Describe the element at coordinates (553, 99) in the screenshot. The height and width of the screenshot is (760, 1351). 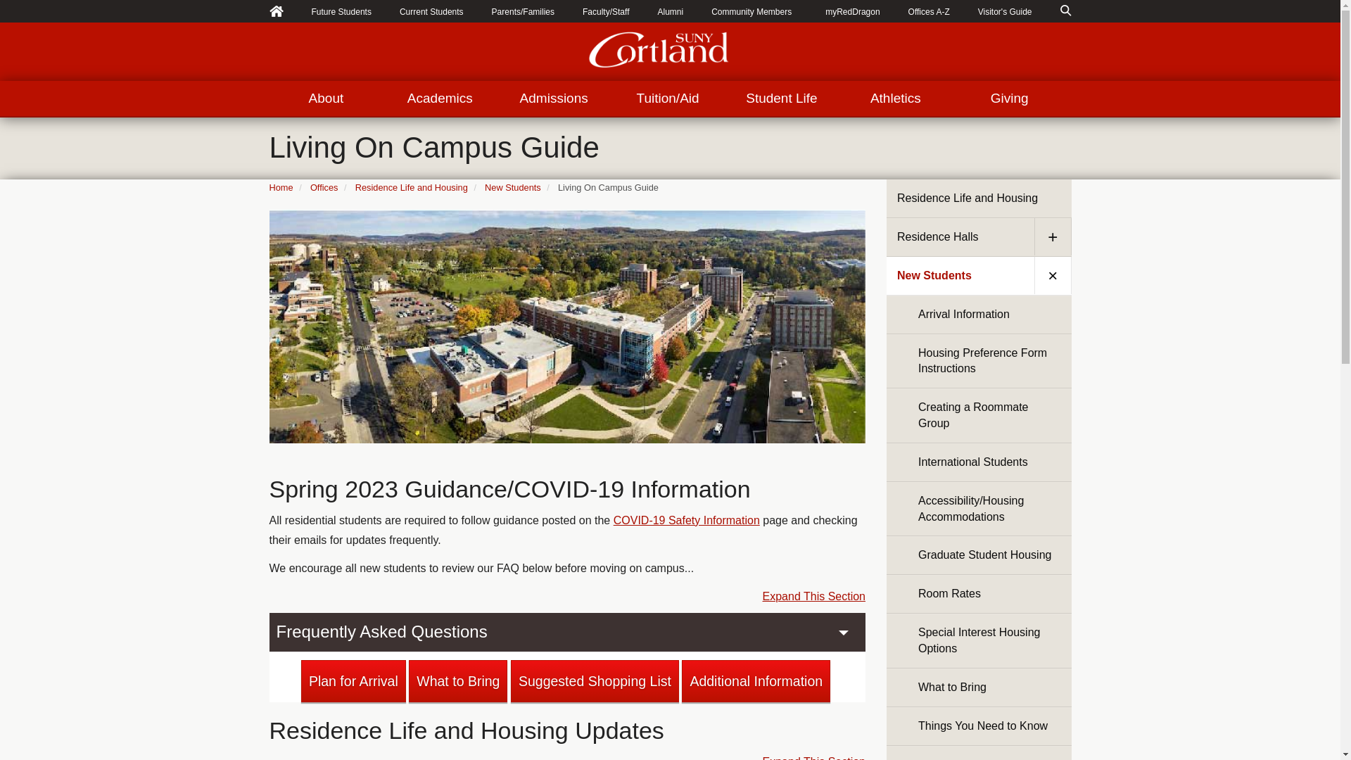
I see `Admissions` at that location.